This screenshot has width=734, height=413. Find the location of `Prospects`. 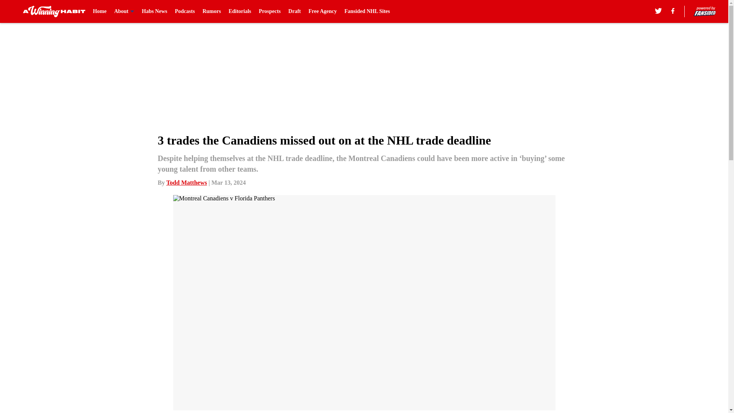

Prospects is located at coordinates (270, 11).